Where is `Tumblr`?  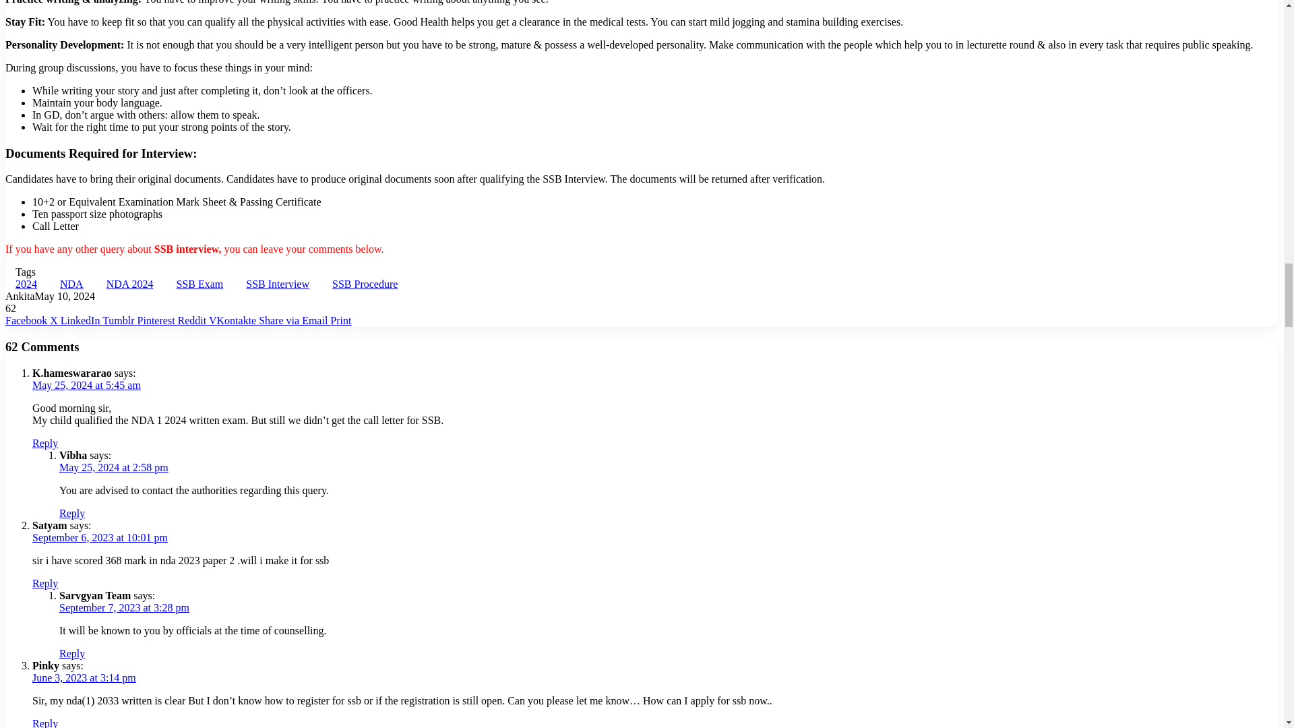
Tumblr is located at coordinates (119, 320).